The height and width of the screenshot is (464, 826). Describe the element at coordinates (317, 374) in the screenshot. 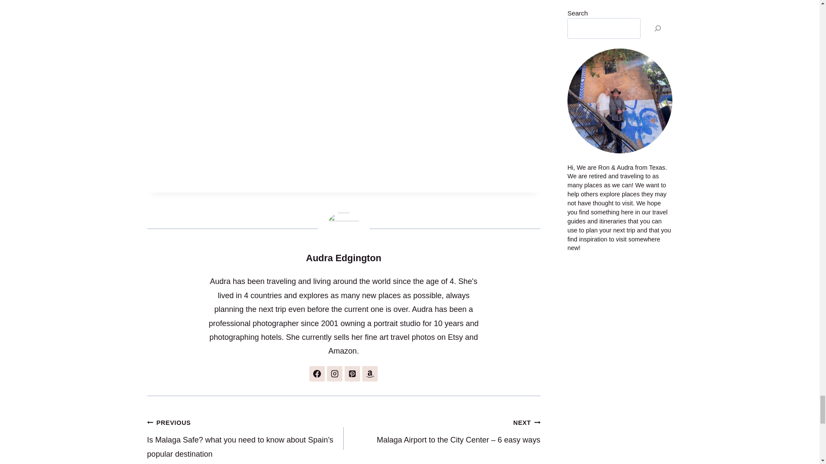

I see `Follow Audra Edgington on Facebook` at that location.